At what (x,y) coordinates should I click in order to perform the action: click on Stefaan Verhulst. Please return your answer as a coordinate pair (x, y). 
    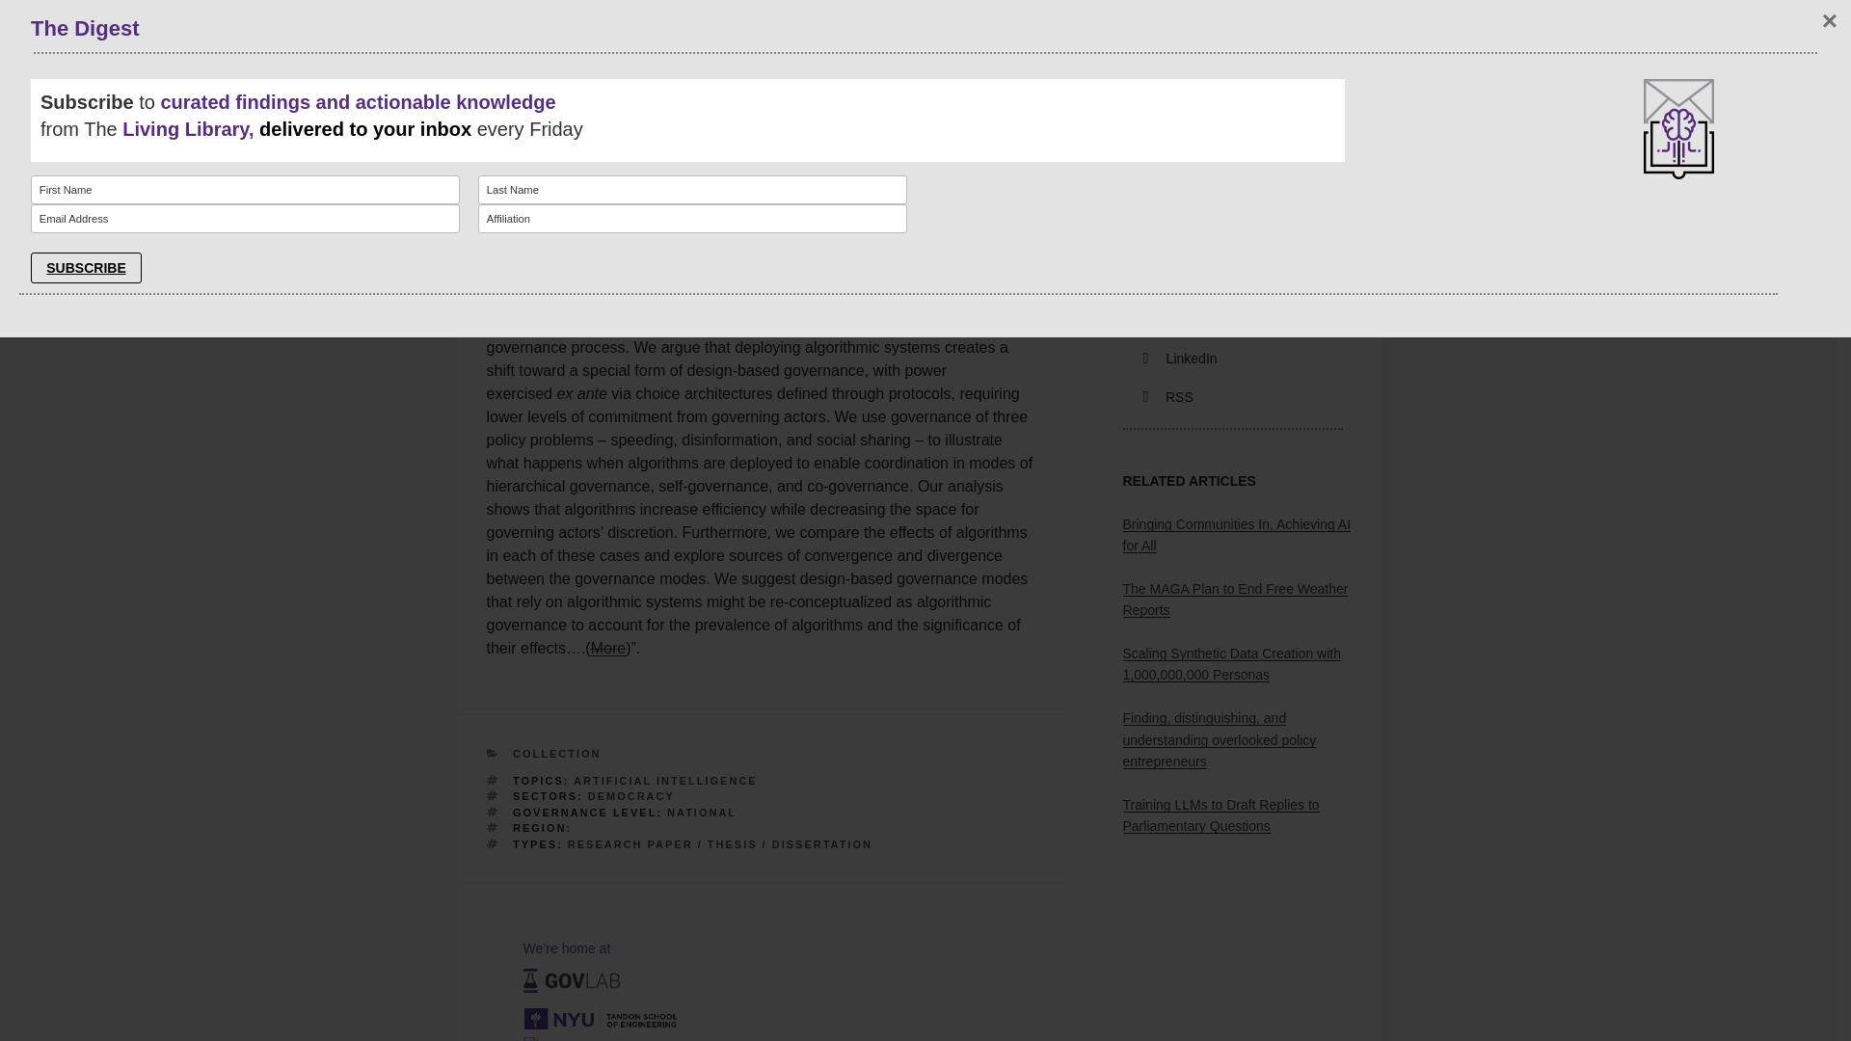
    Looking at the image, I should click on (704, 251).